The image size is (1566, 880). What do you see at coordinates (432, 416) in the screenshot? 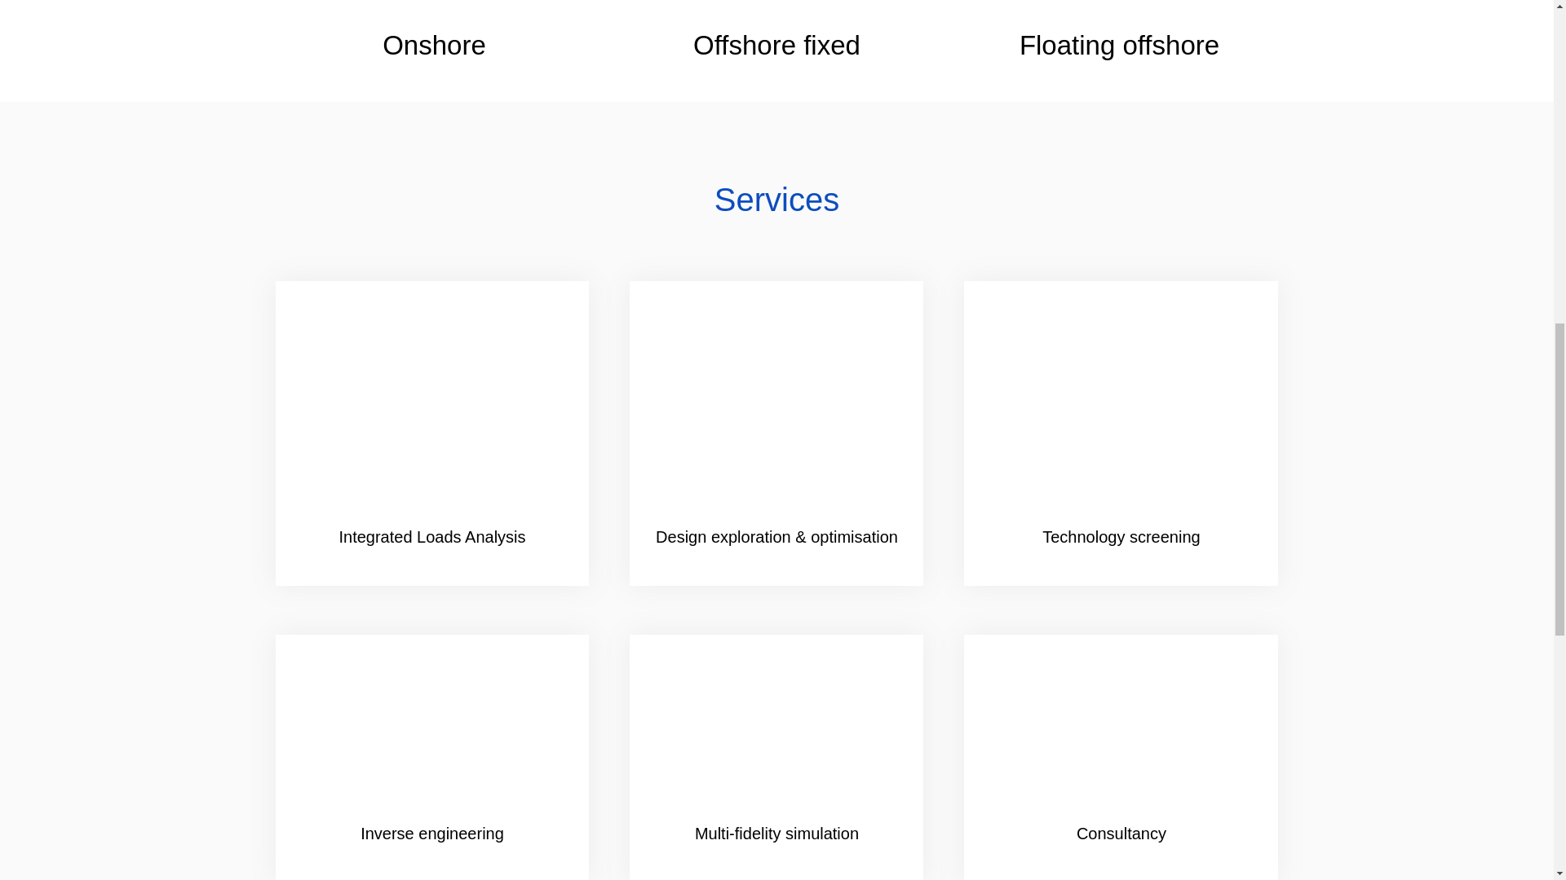
I see `ILA` at bounding box center [432, 416].